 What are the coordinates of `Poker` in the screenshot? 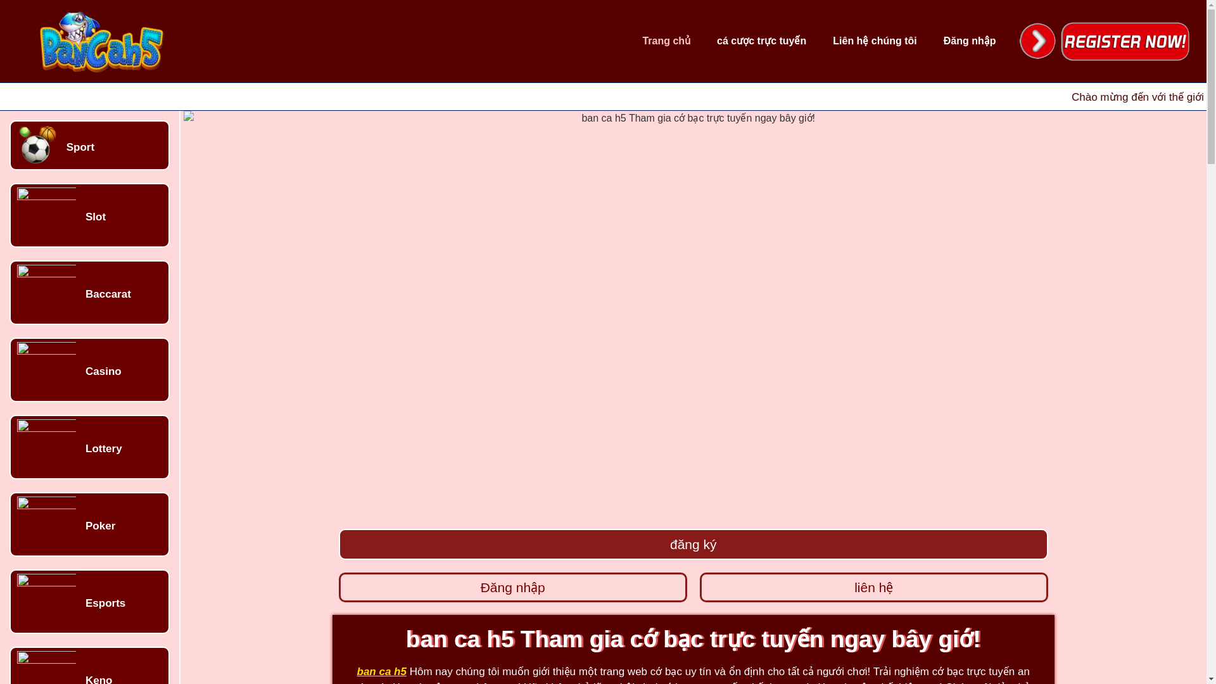 It's located at (100, 526).